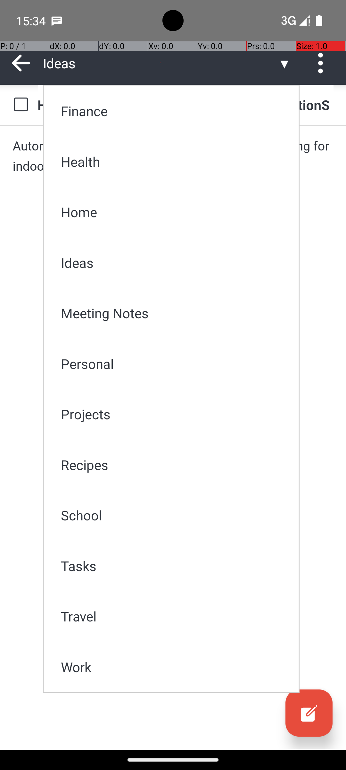  What do you see at coordinates (176, 262) in the screenshot?
I see `Ideas` at bounding box center [176, 262].